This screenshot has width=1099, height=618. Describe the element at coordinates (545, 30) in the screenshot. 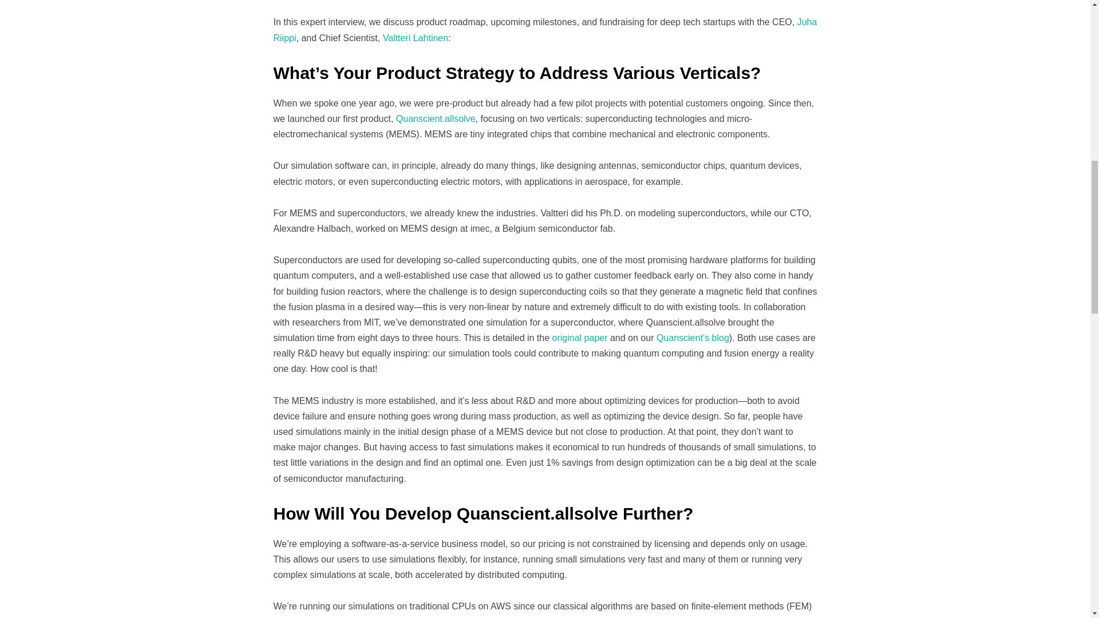

I see `Juha Riippi` at that location.